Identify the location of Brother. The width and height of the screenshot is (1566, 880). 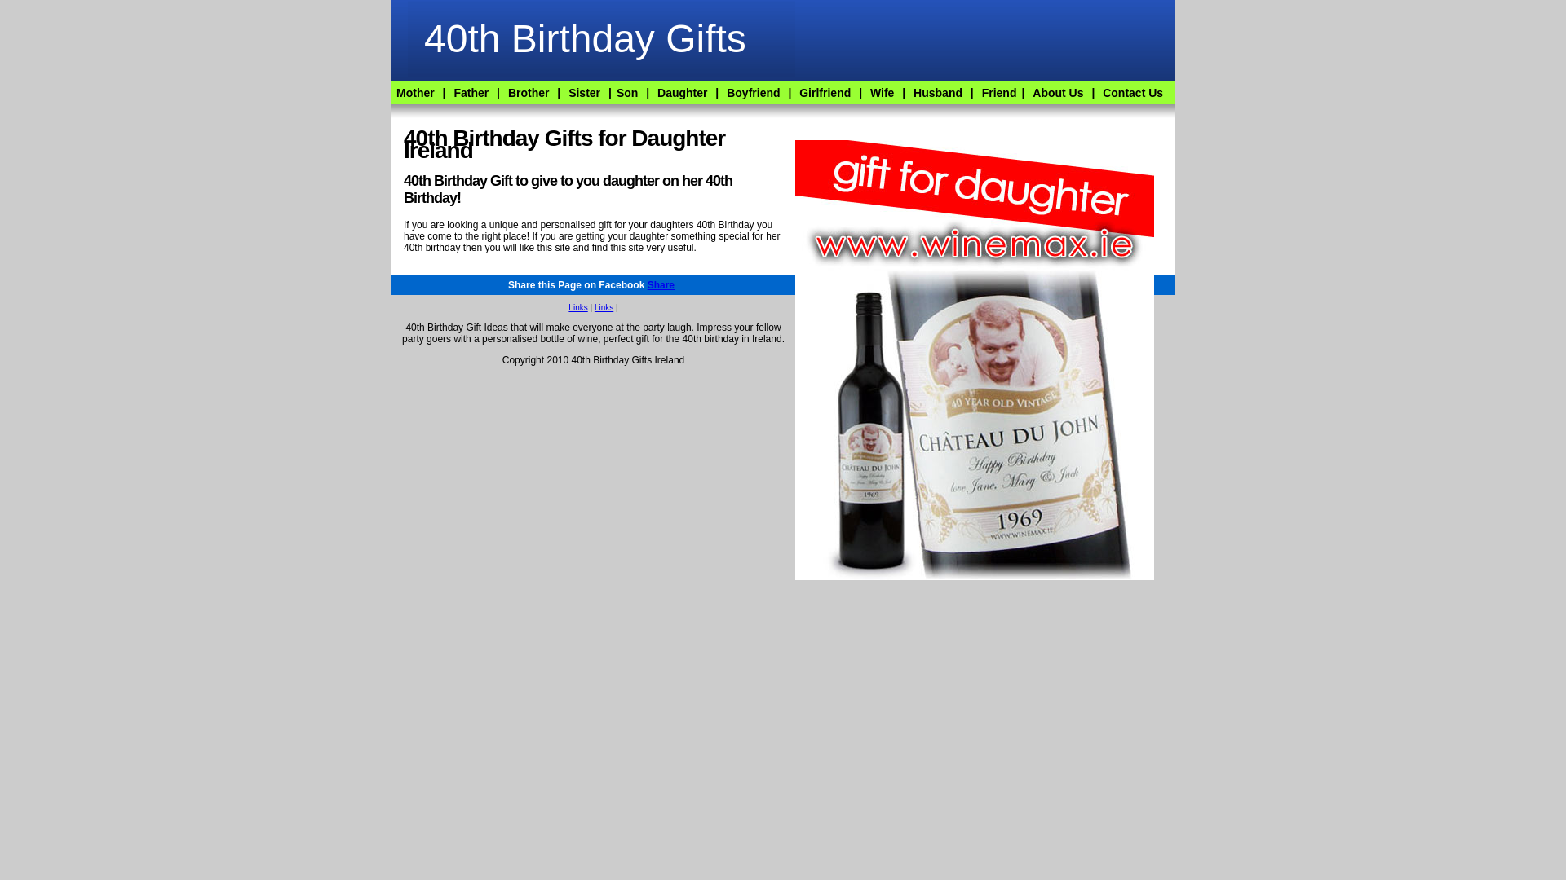
(529, 93).